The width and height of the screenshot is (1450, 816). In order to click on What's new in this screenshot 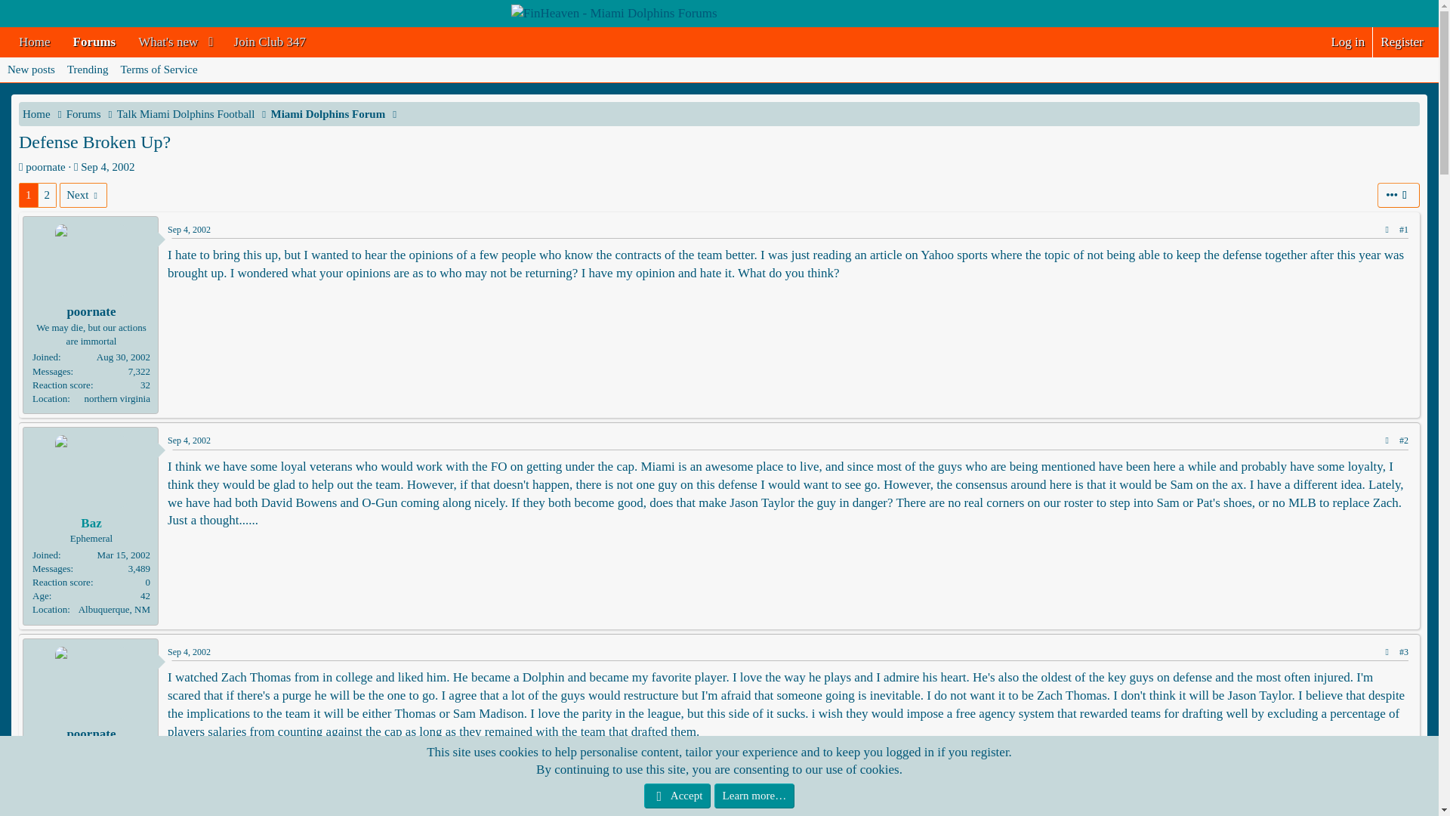, I will do `click(30, 70)`.